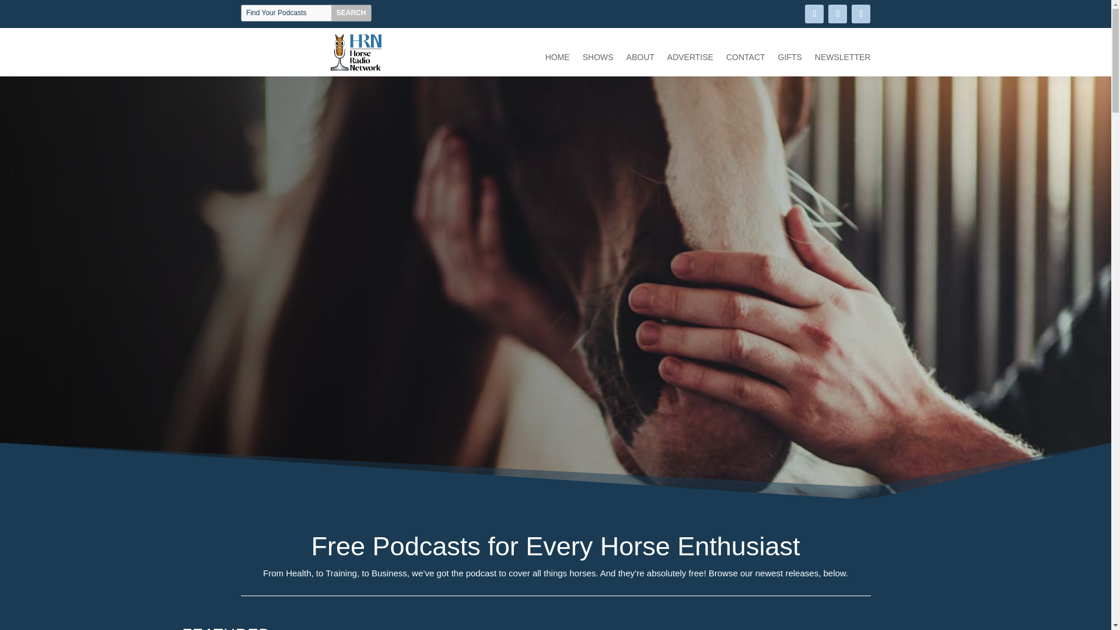 This screenshot has width=1120, height=630. I want to click on GIFTS, so click(790, 60).